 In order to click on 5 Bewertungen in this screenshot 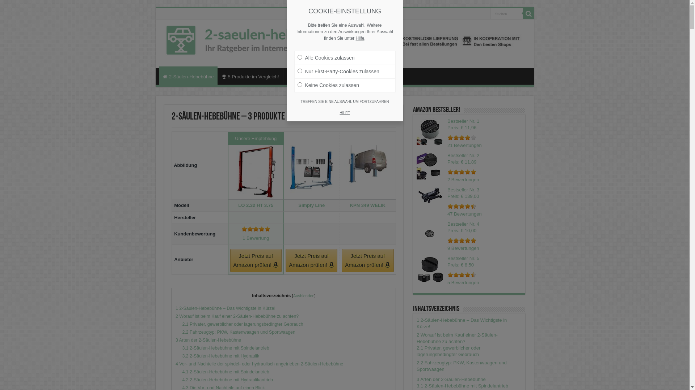, I will do `click(463, 282)`.